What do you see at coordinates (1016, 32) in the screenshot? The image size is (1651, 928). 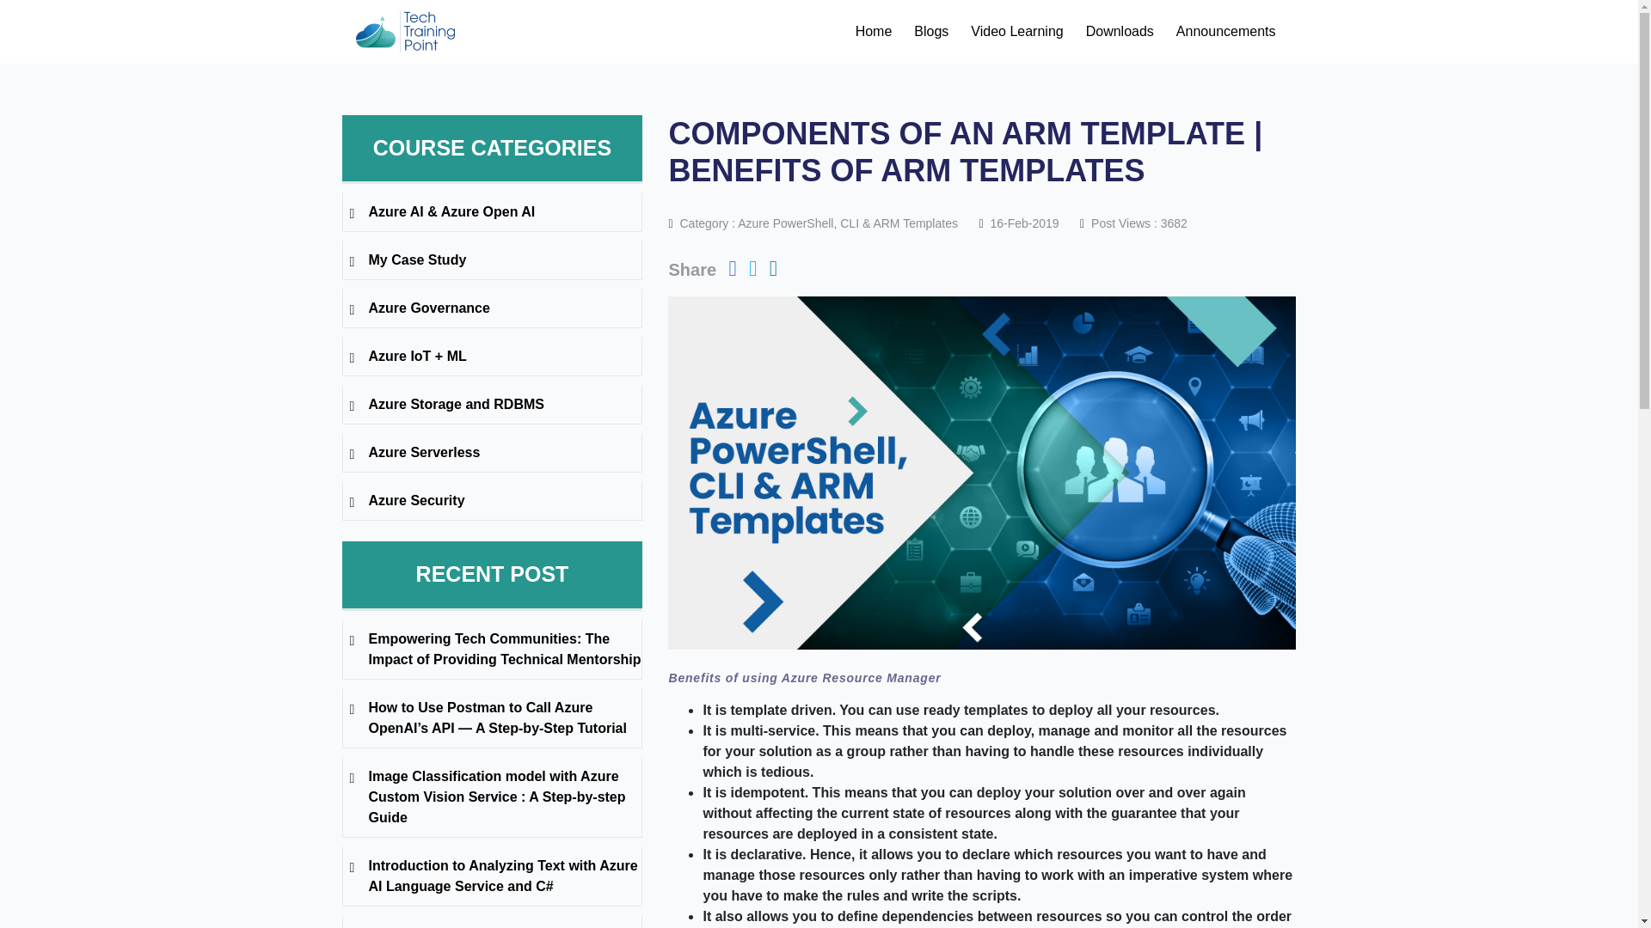 I see `Video Learning` at bounding box center [1016, 32].